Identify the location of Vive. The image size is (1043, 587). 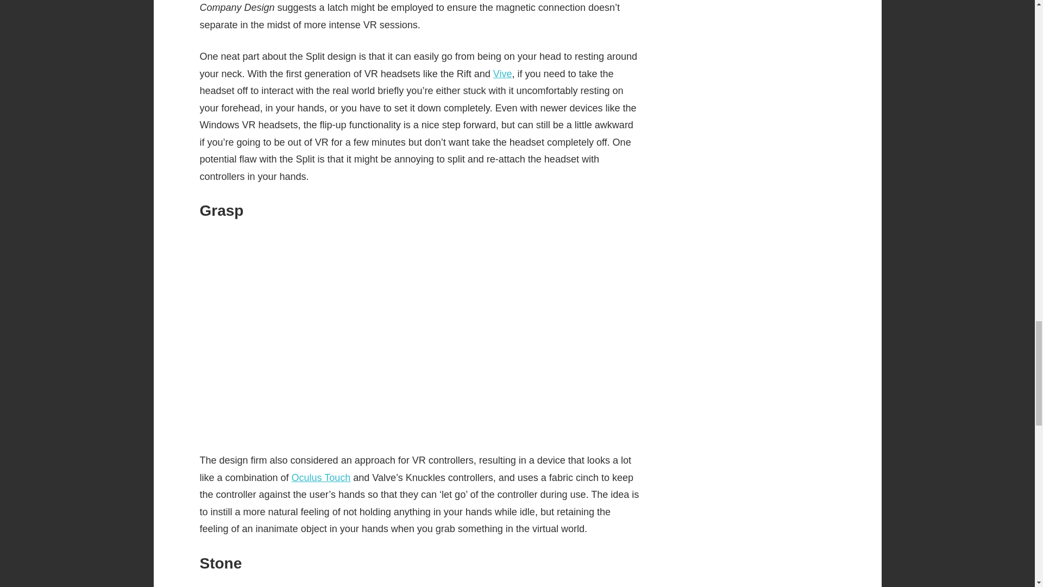
(502, 74).